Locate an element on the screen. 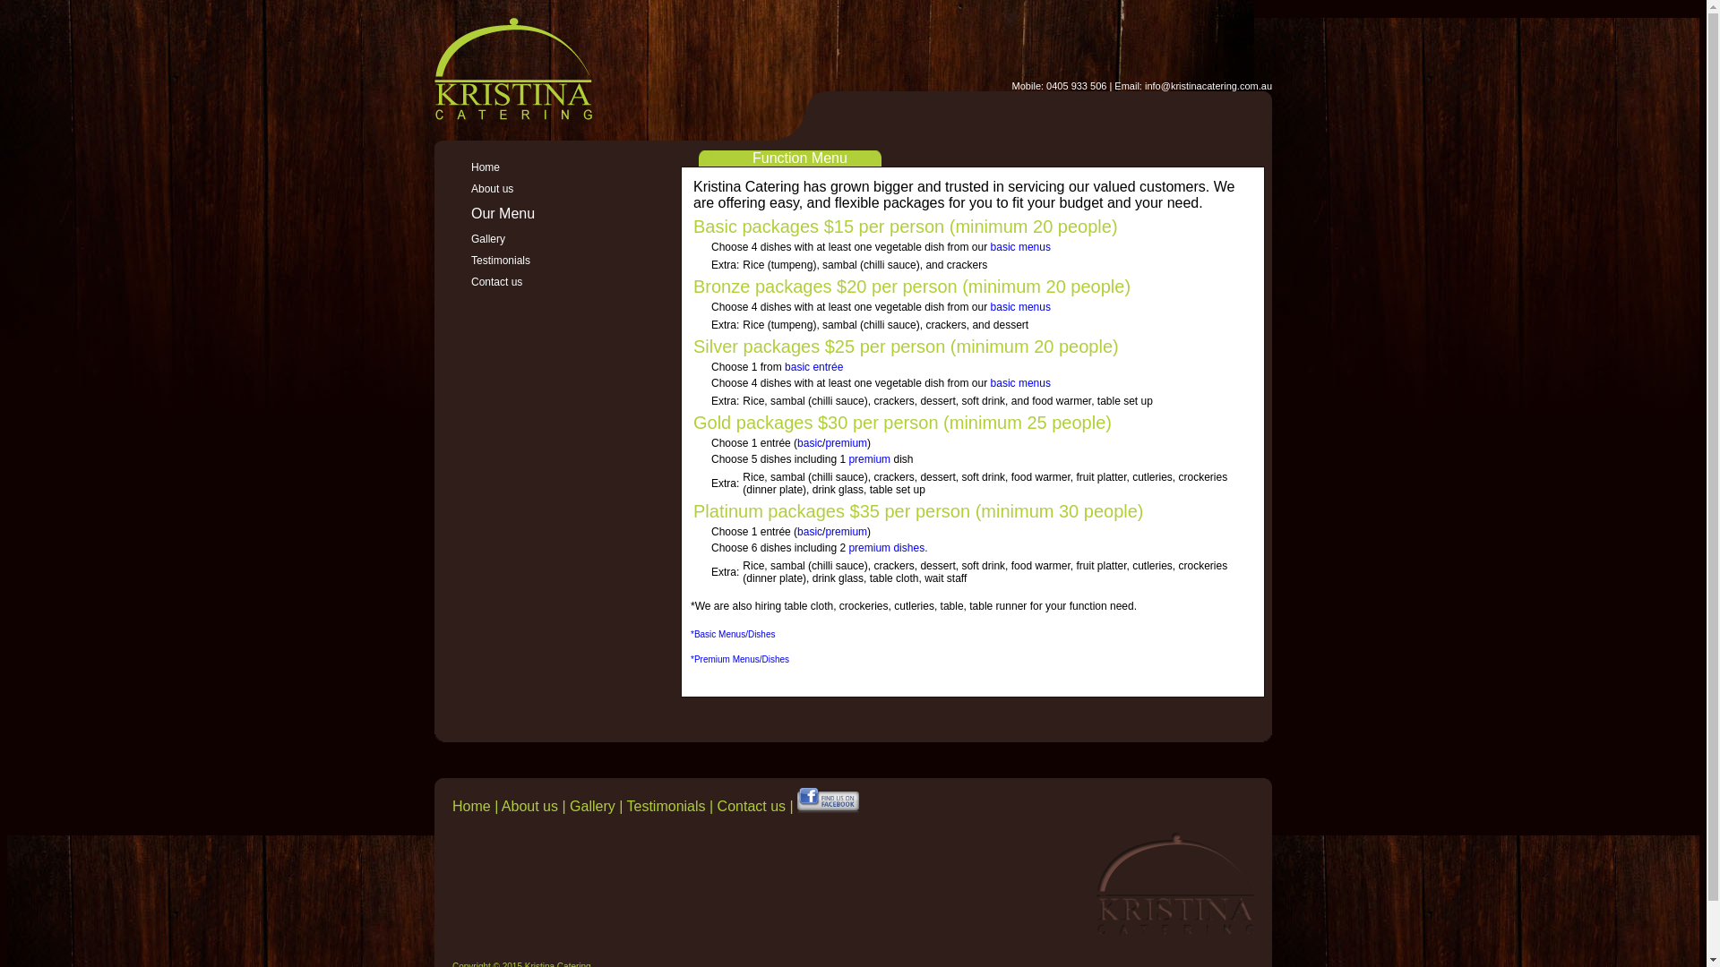 The image size is (1720, 967). Contact us is located at coordinates (549, 282).